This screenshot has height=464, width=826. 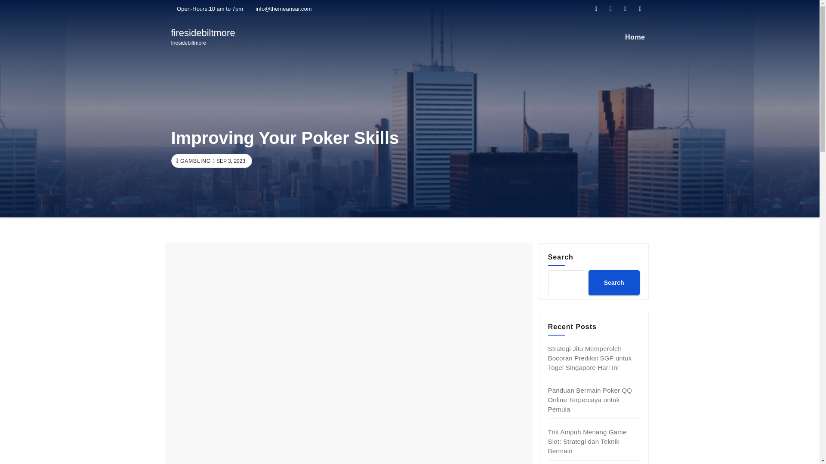 I want to click on Open-Hours:10 am to 7pm, so click(x=590, y=400).